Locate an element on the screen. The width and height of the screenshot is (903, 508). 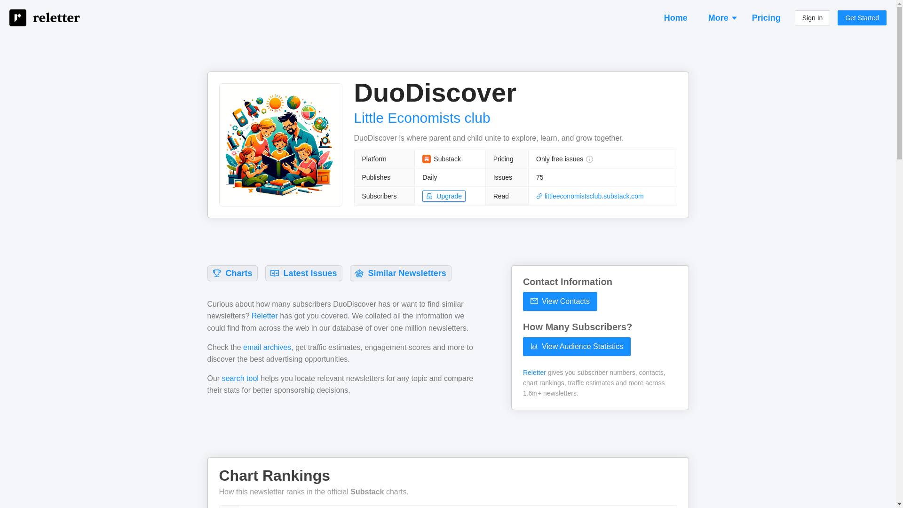
Pricing is located at coordinates (767, 17).